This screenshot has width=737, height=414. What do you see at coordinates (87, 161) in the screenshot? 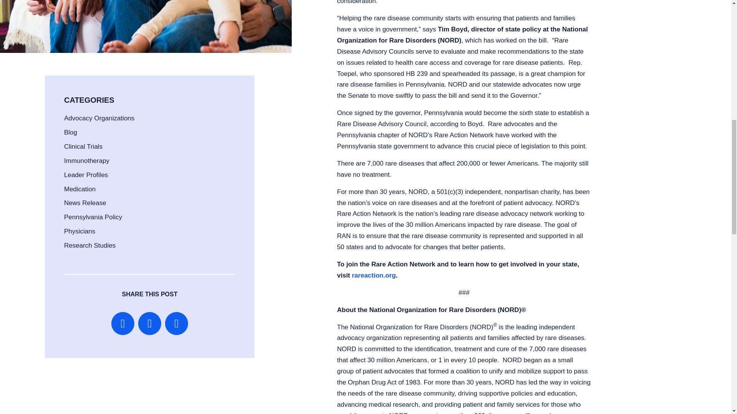
I see `Immunotherapy` at bounding box center [87, 161].